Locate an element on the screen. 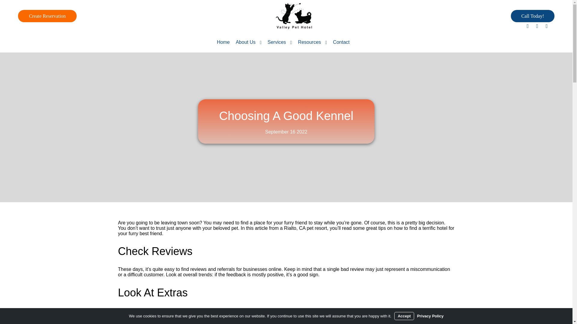  Call Today! is located at coordinates (533, 16).